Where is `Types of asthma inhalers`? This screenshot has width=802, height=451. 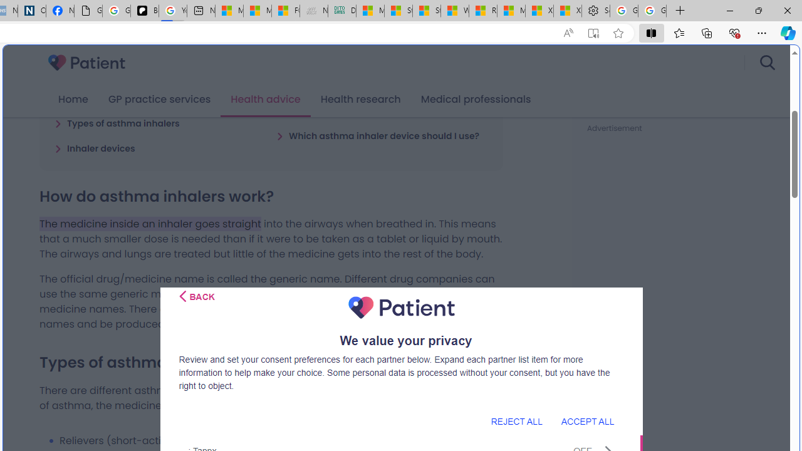
Types of asthma inhalers is located at coordinates (117, 123).